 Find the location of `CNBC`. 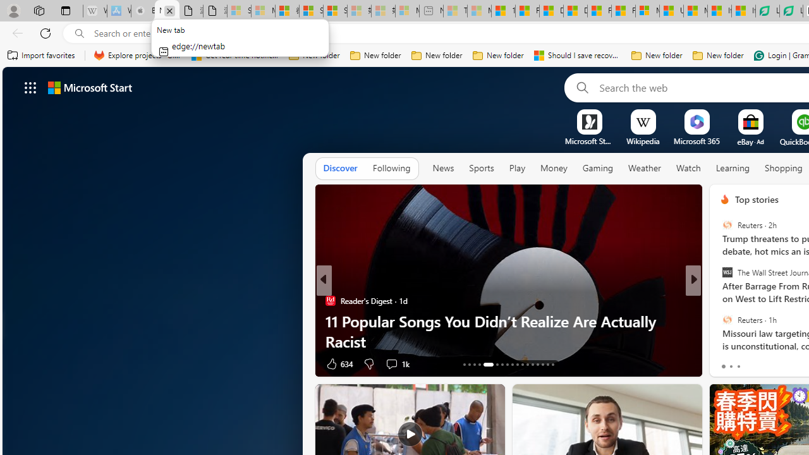

CNBC is located at coordinates (719, 301).